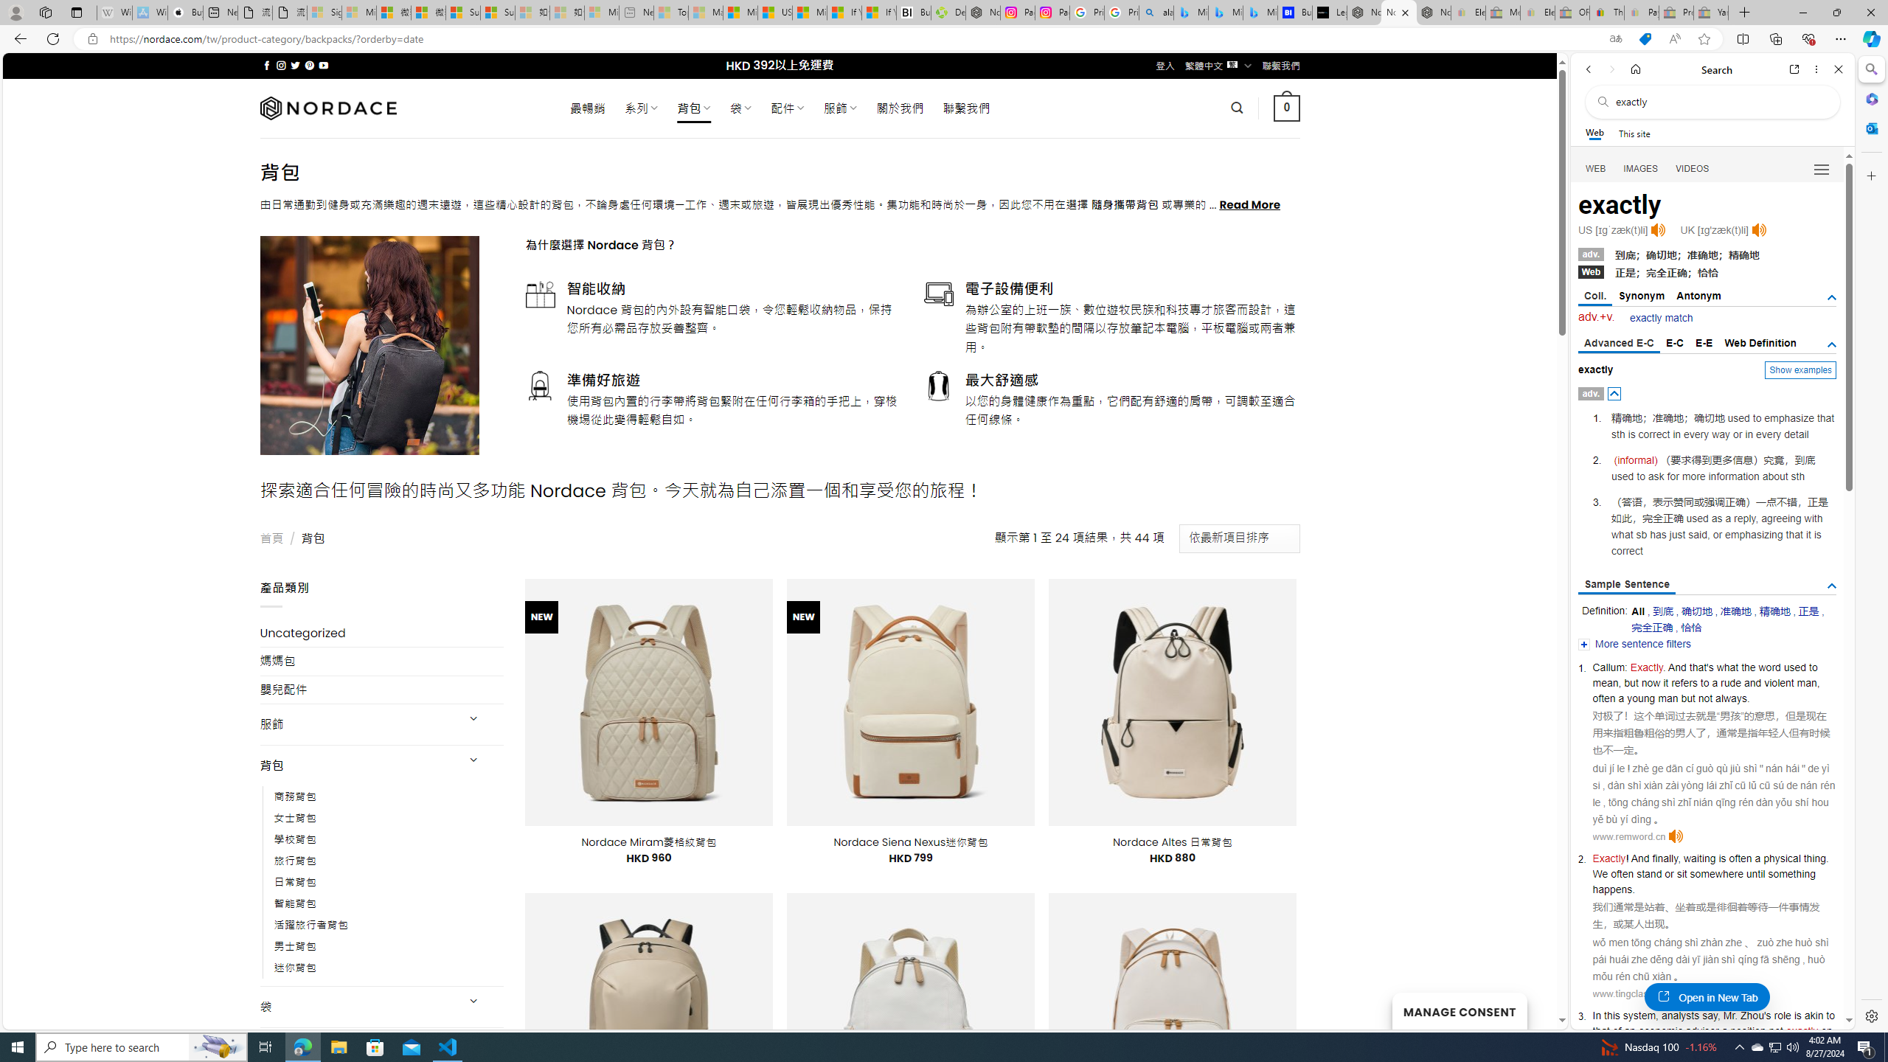  I want to click on Follow on Pinterest, so click(308, 65).